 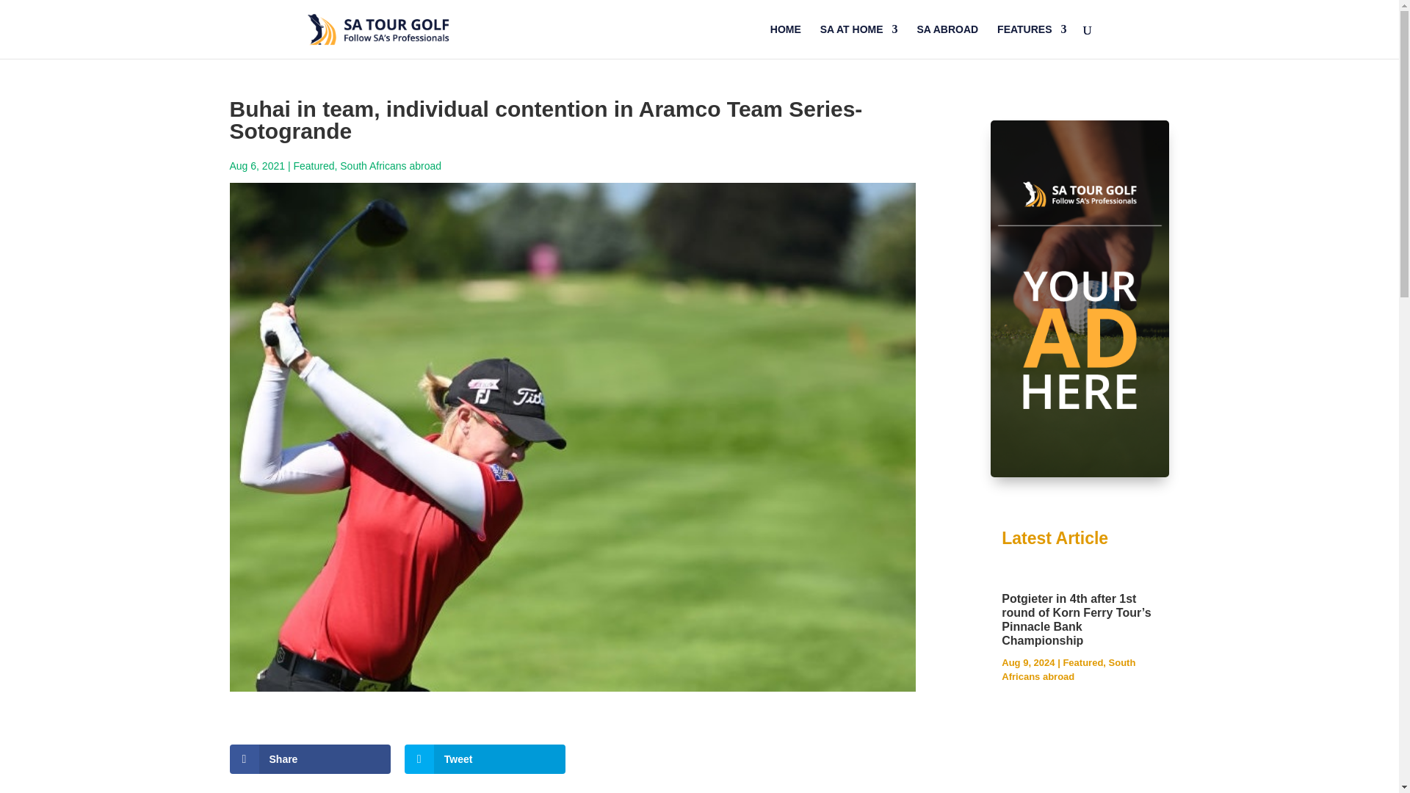 I want to click on Tweet, so click(x=485, y=759).